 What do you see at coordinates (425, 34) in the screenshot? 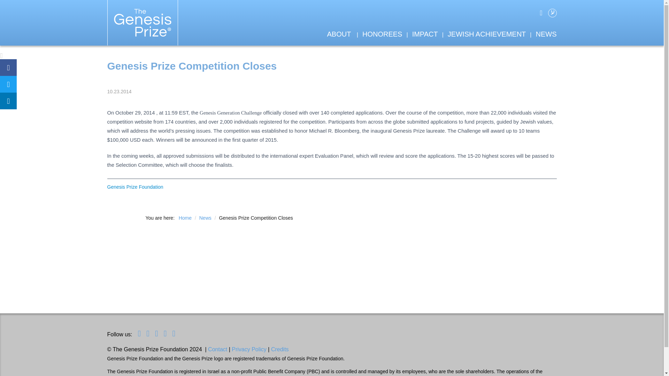
I see `IMPACT` at bounding box center [425, 34].